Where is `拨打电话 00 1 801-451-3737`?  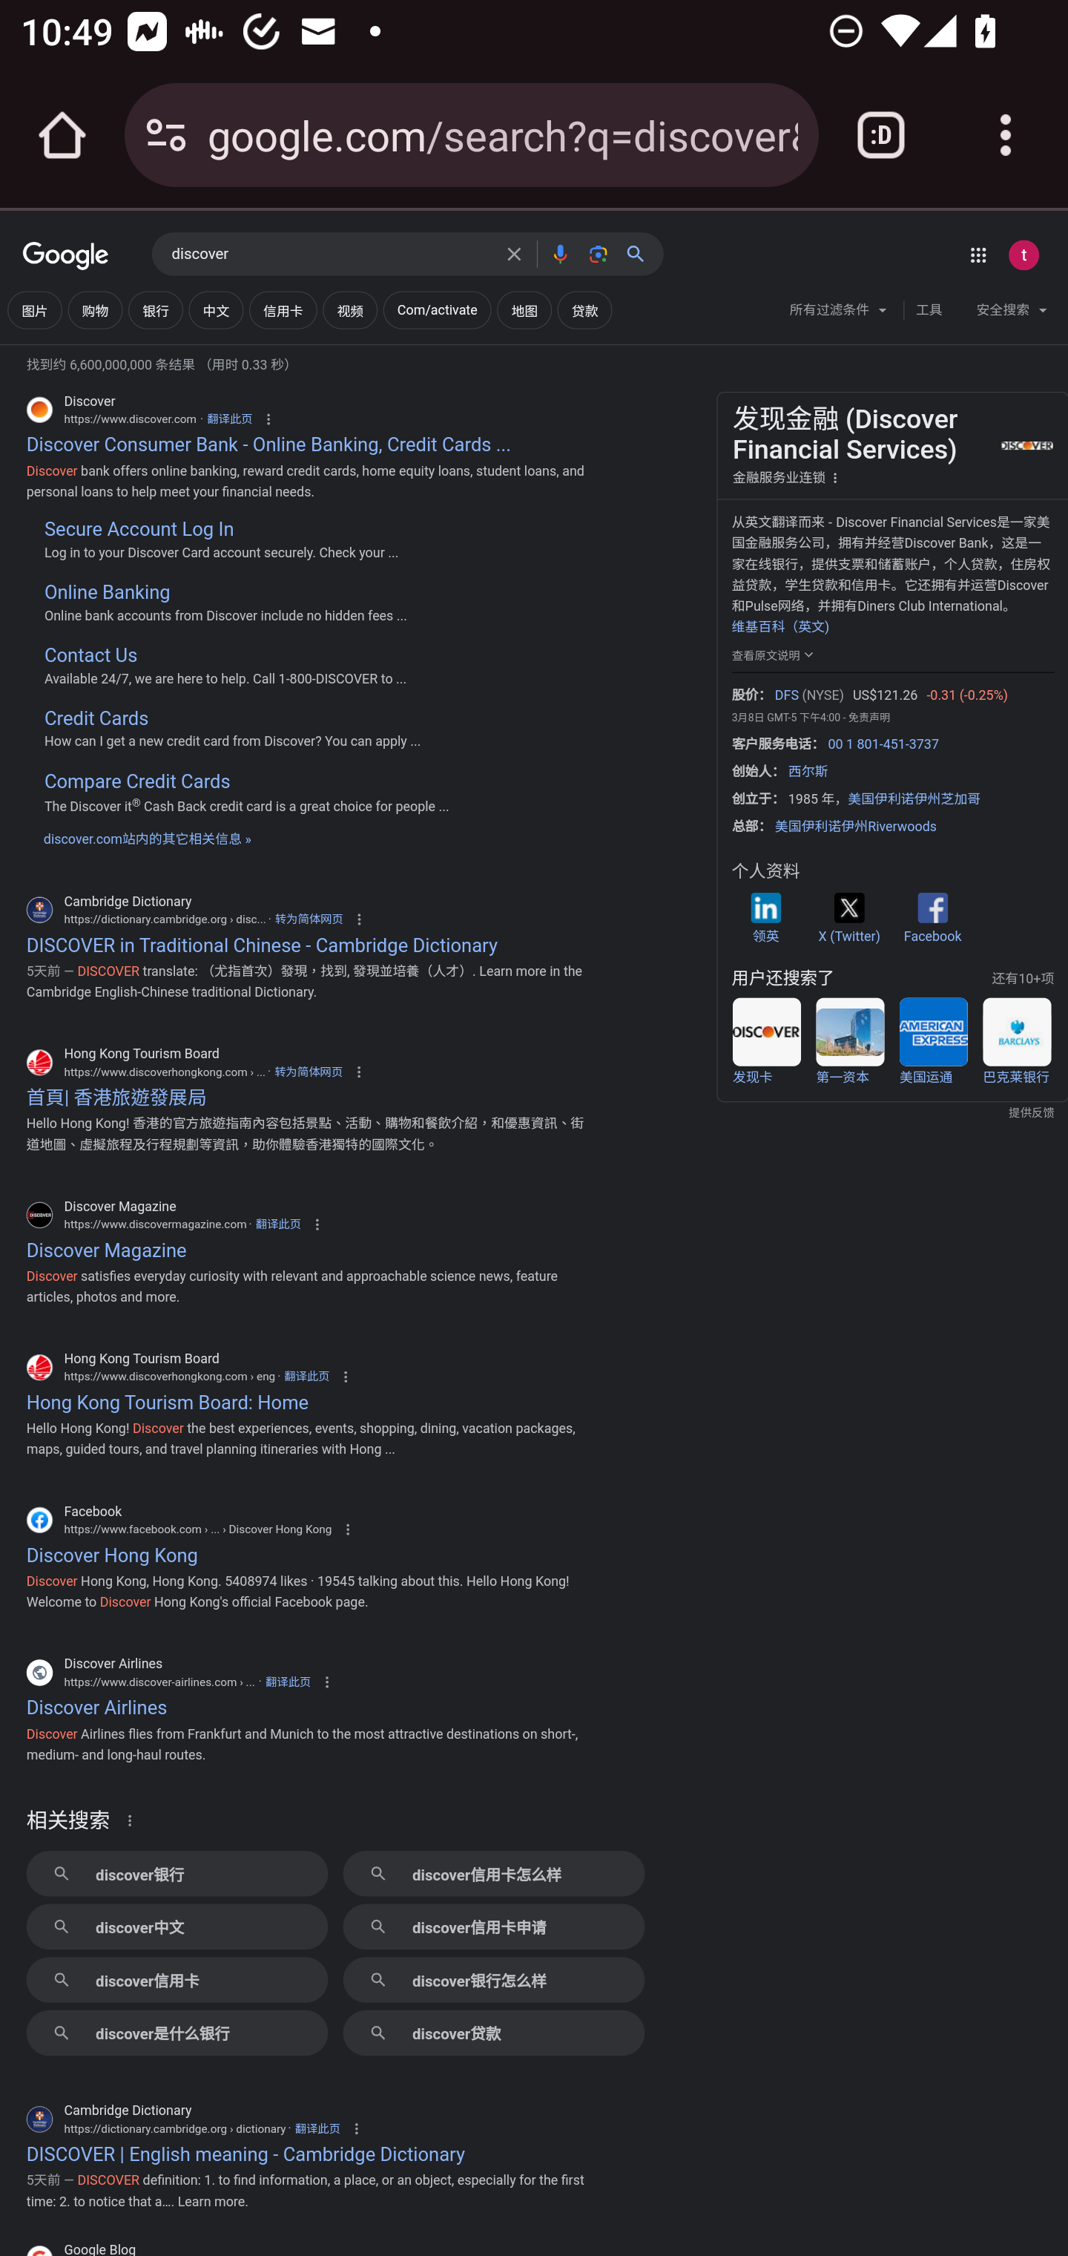 拨打电话 00 1 801-451-3737 is located at coordinates (883, 744).